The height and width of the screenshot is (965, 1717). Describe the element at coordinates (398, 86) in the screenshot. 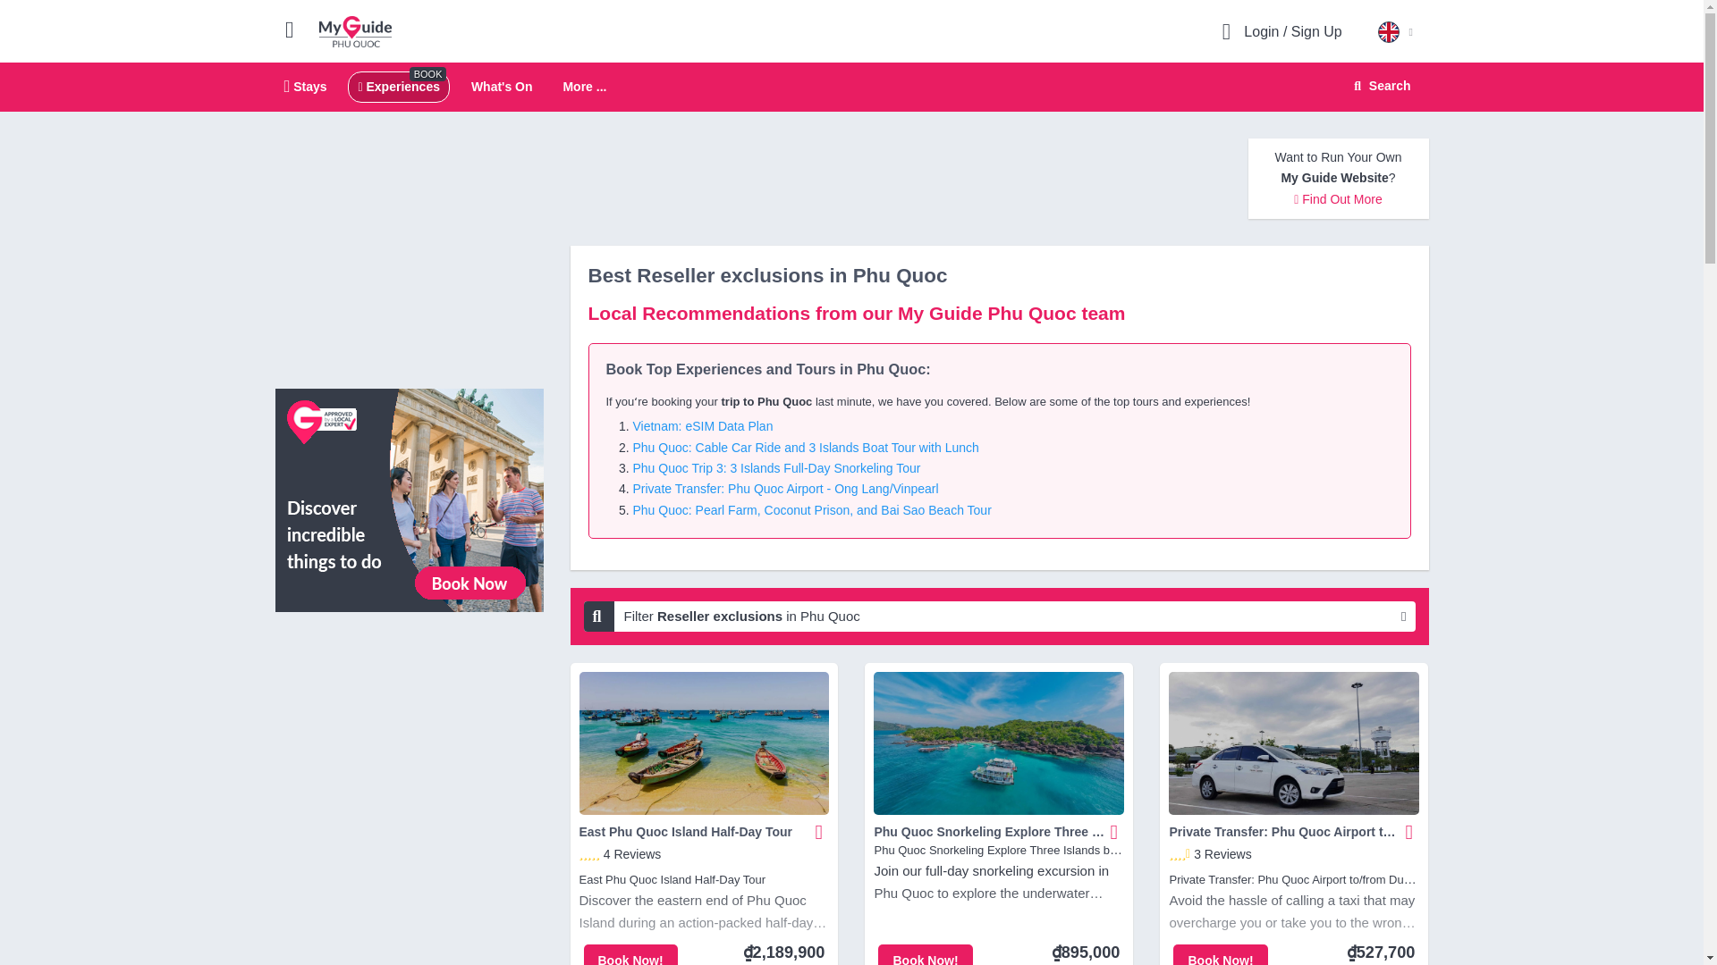

I see `Experiences` at that location.